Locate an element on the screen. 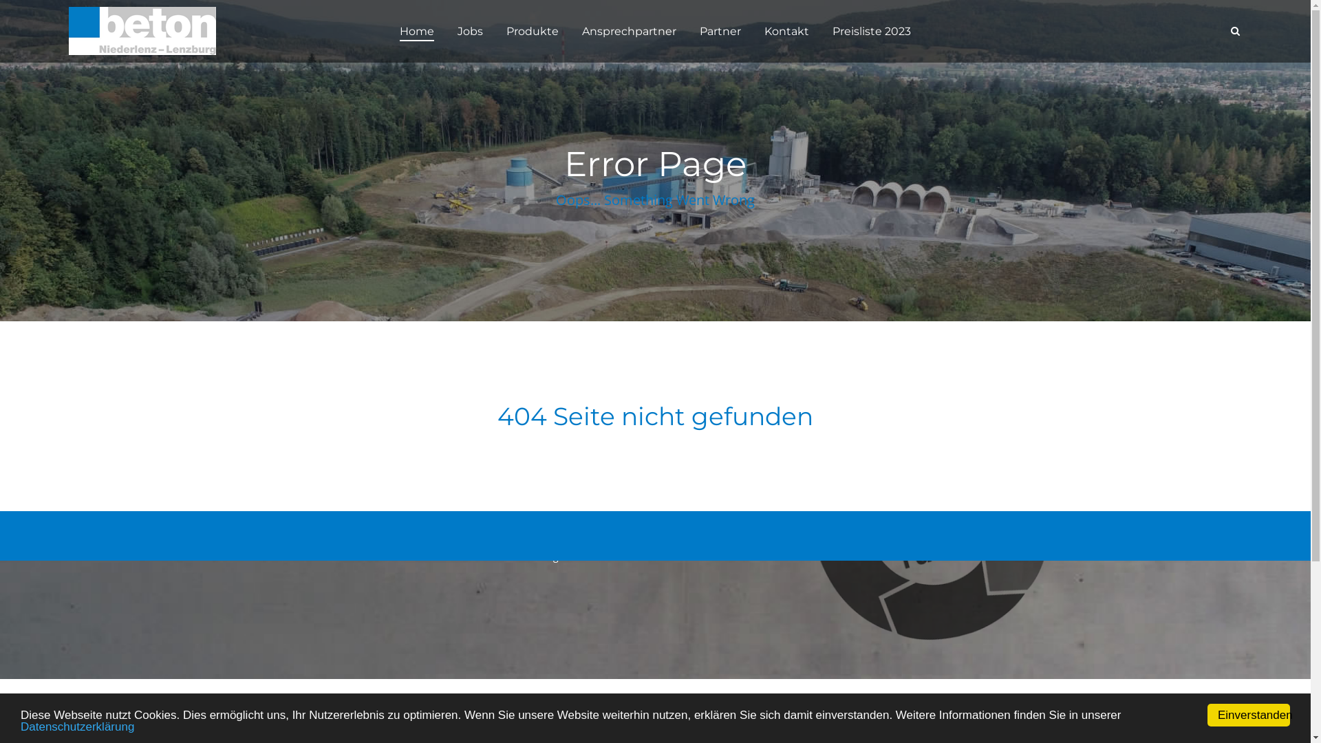 Image resolution: width=1321 pixels, height=743 pixels.  062 891 44 02 is located at coordinates (299, 497).